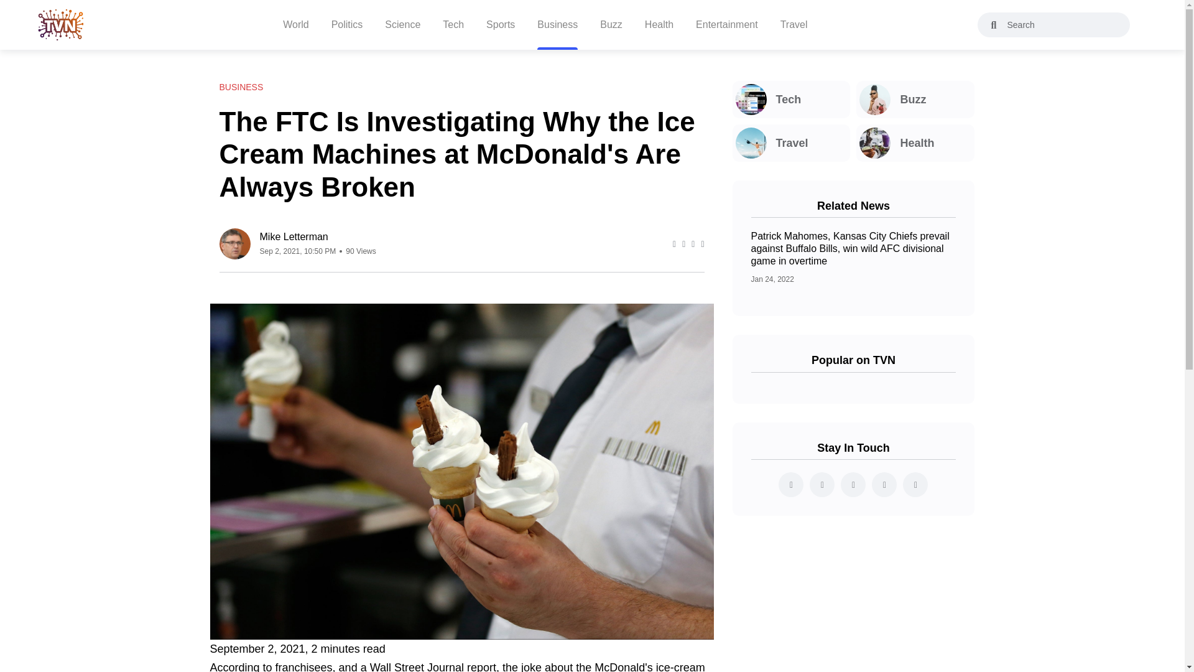 The height and width of the screenshot is (672, 1194). What do you see at coordinates (727, 25) in the screenshot?
I see `Entertainment` at bounding box center [727, 25].